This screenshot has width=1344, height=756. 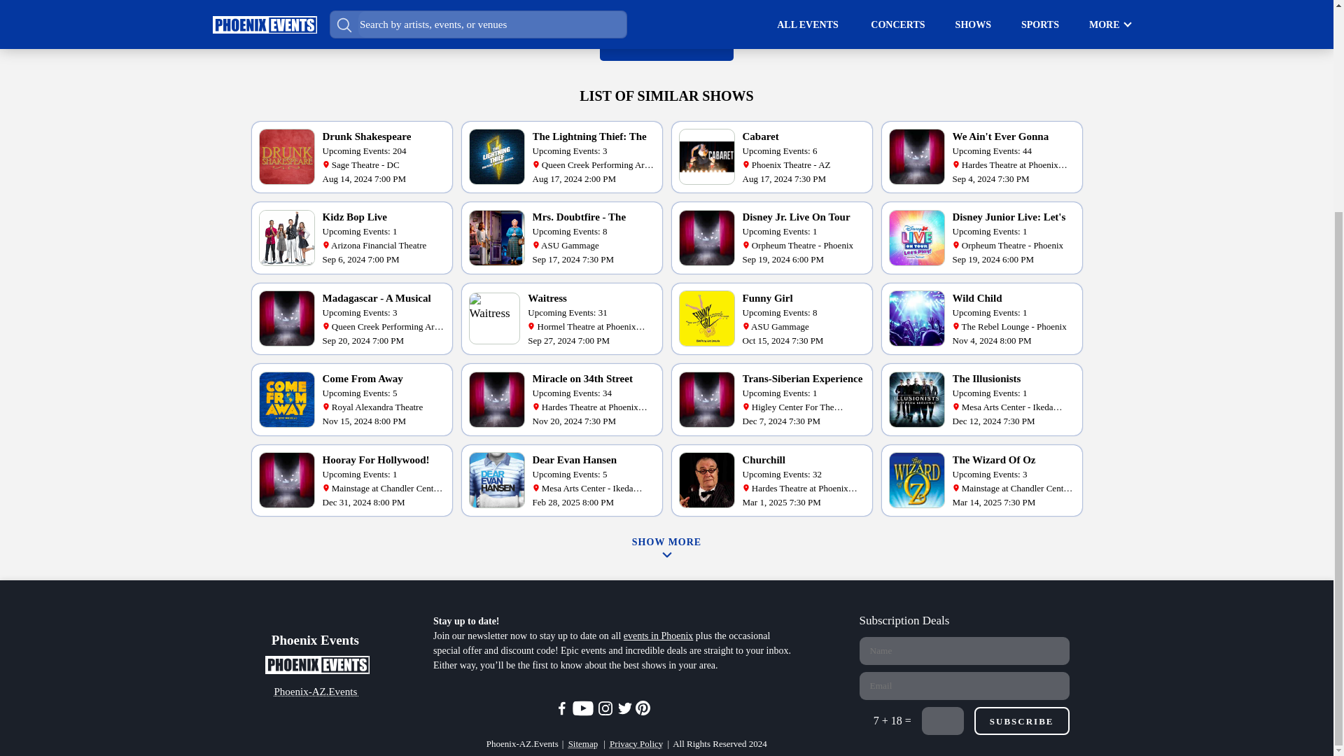 I want to click on WHAT'S ON NEXT, so click(x=666, y=45).